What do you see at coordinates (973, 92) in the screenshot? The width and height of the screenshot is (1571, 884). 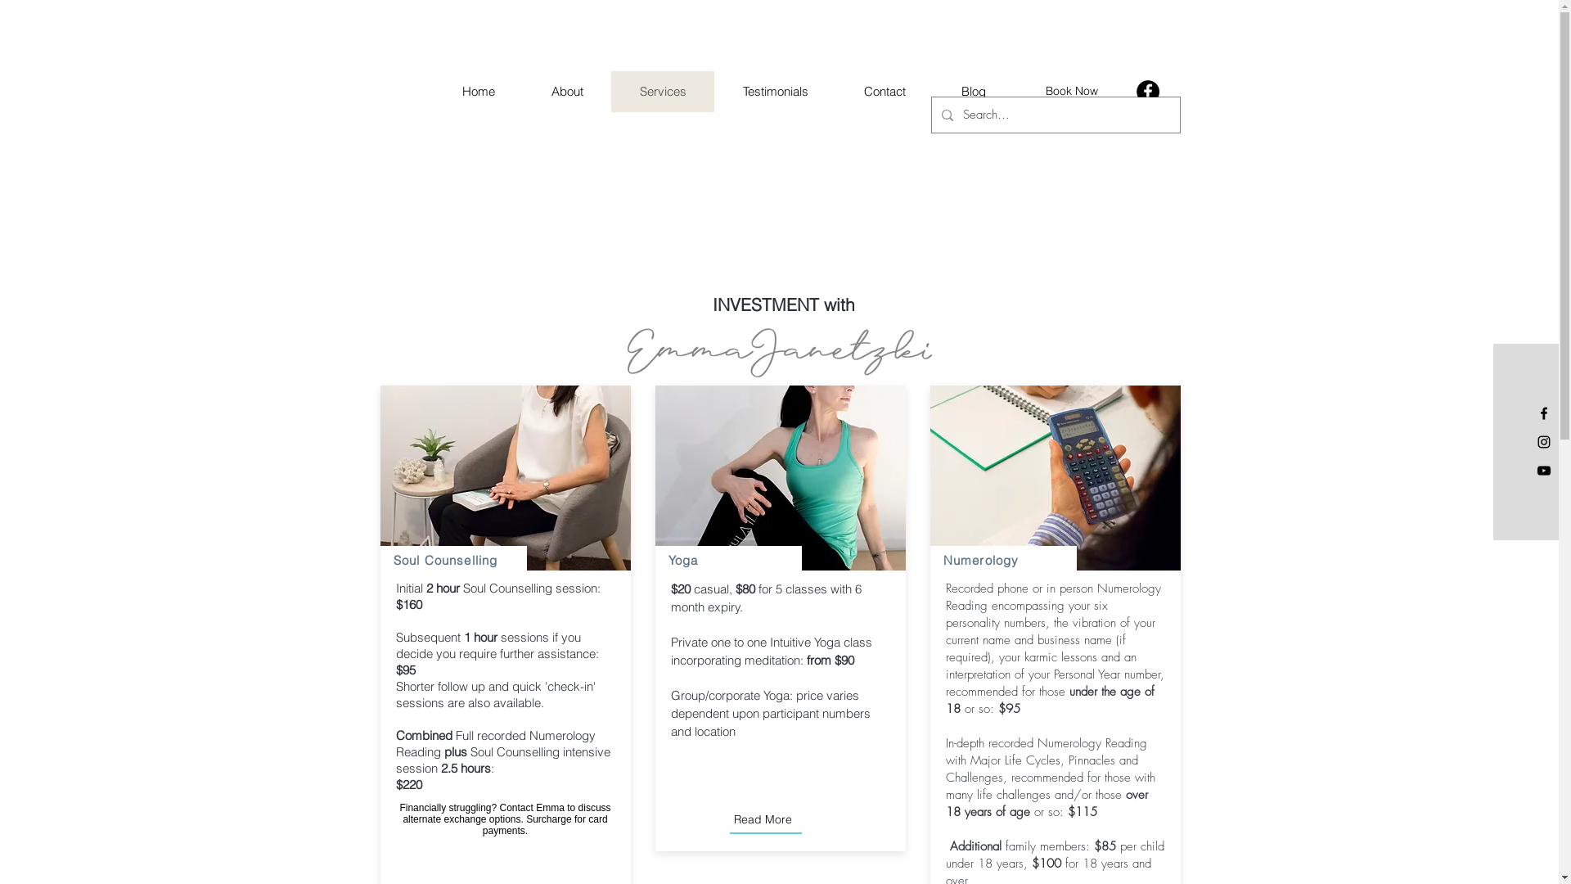 I see `Blog` at bounding box center [973, 92].